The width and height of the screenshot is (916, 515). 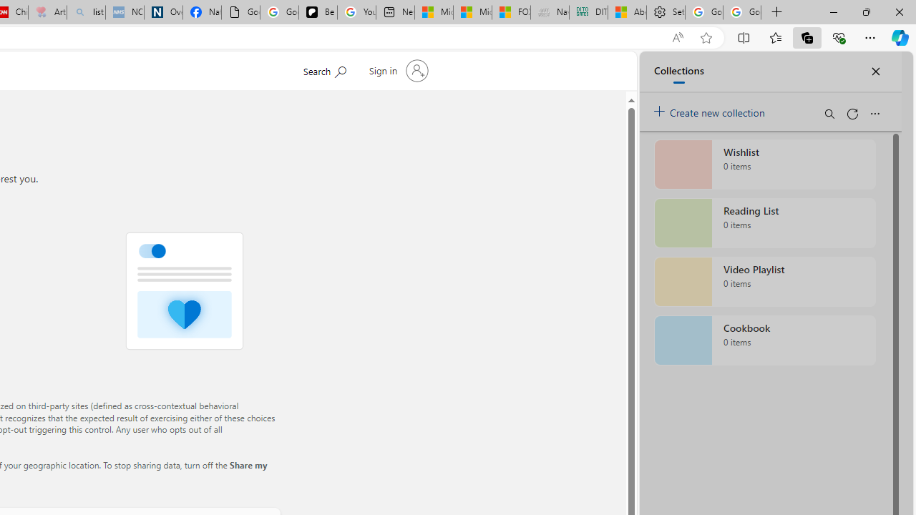 I want to click on Close, so click(x=899, y=11).